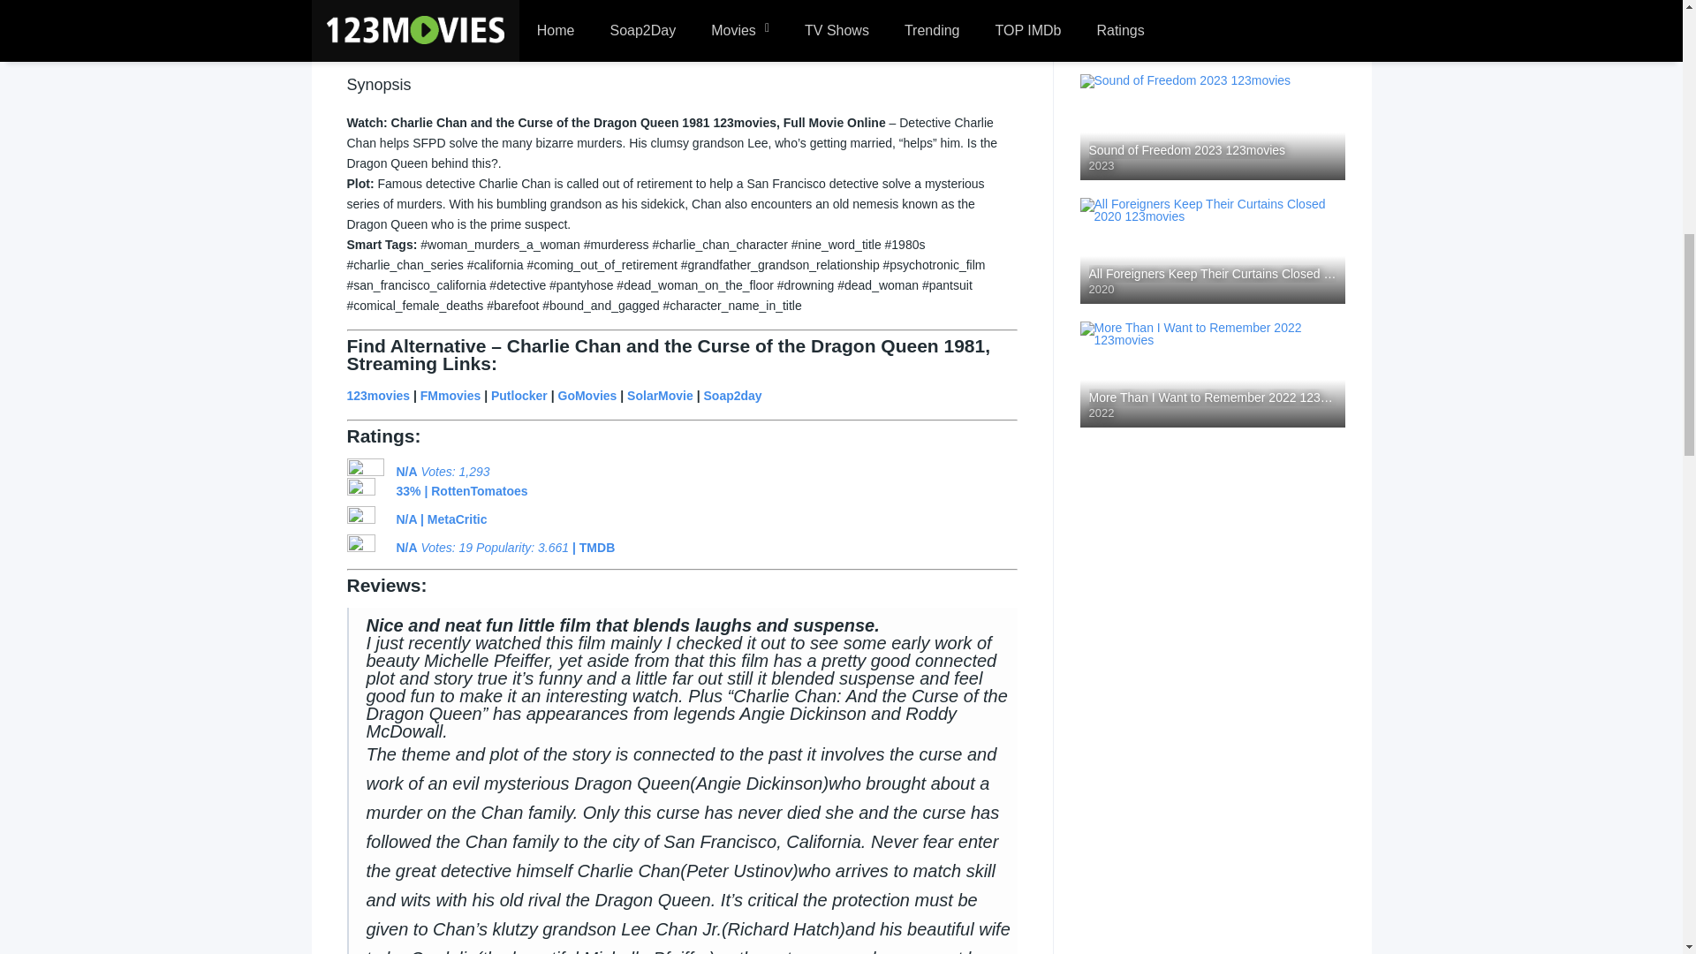 This screenshot has width=1696, height=954. What do you see at coordinates (362, 21) in the screenshot?
I see `Info` at bounding box center [362, 21].